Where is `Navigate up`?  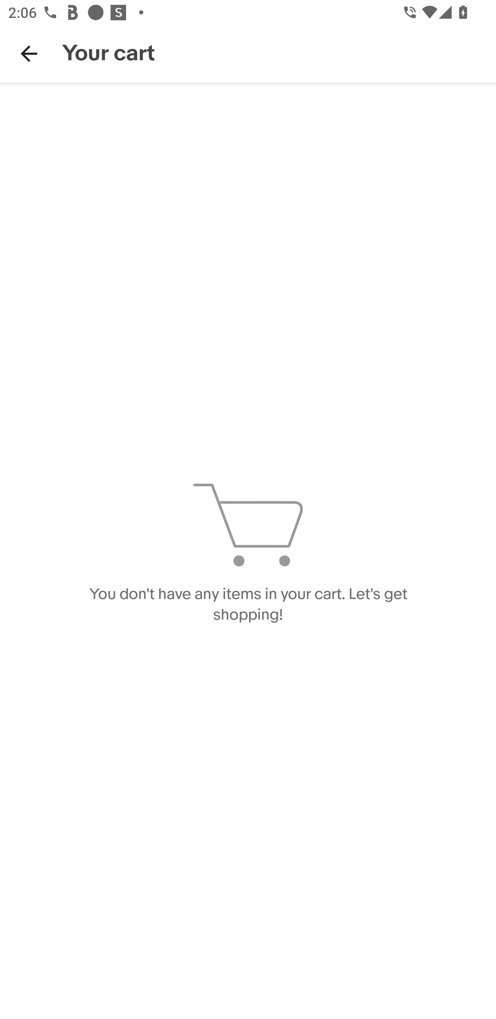 Navigate up is located at coordinates (29, 53).